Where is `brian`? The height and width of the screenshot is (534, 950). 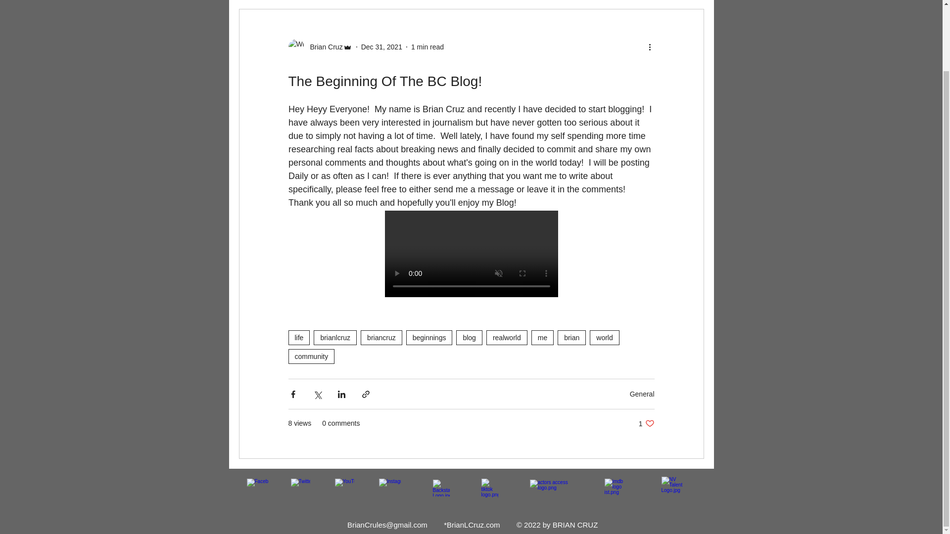 brian is located at coordinates (572, 337).